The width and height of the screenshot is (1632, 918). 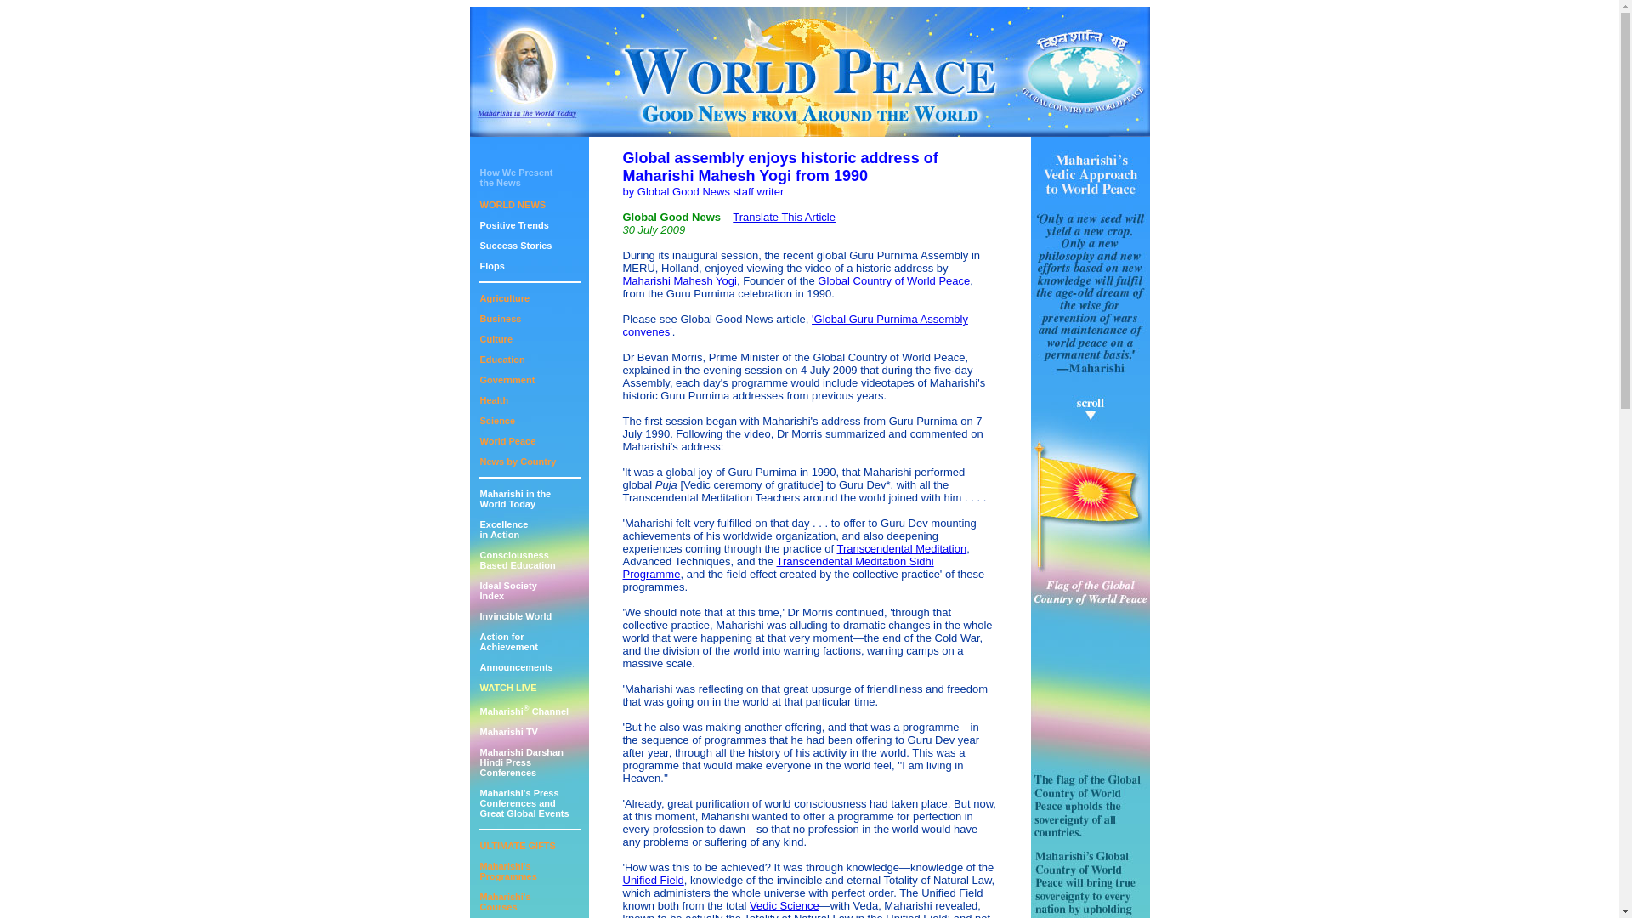 What do you see at coordinates (504, 297) in the screenshot?
I see `News by Country` at bounding box center [504, 297].